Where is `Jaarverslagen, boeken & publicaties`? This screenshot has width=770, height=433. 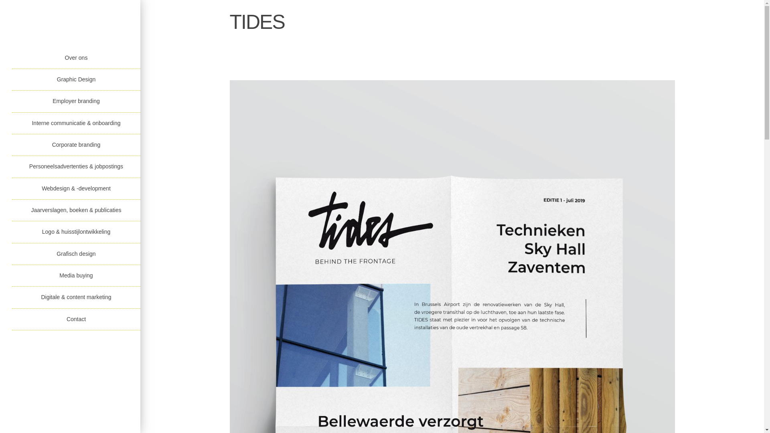 Jaarverslagen, boeken & publicaties is located at coordinates (76, 210).